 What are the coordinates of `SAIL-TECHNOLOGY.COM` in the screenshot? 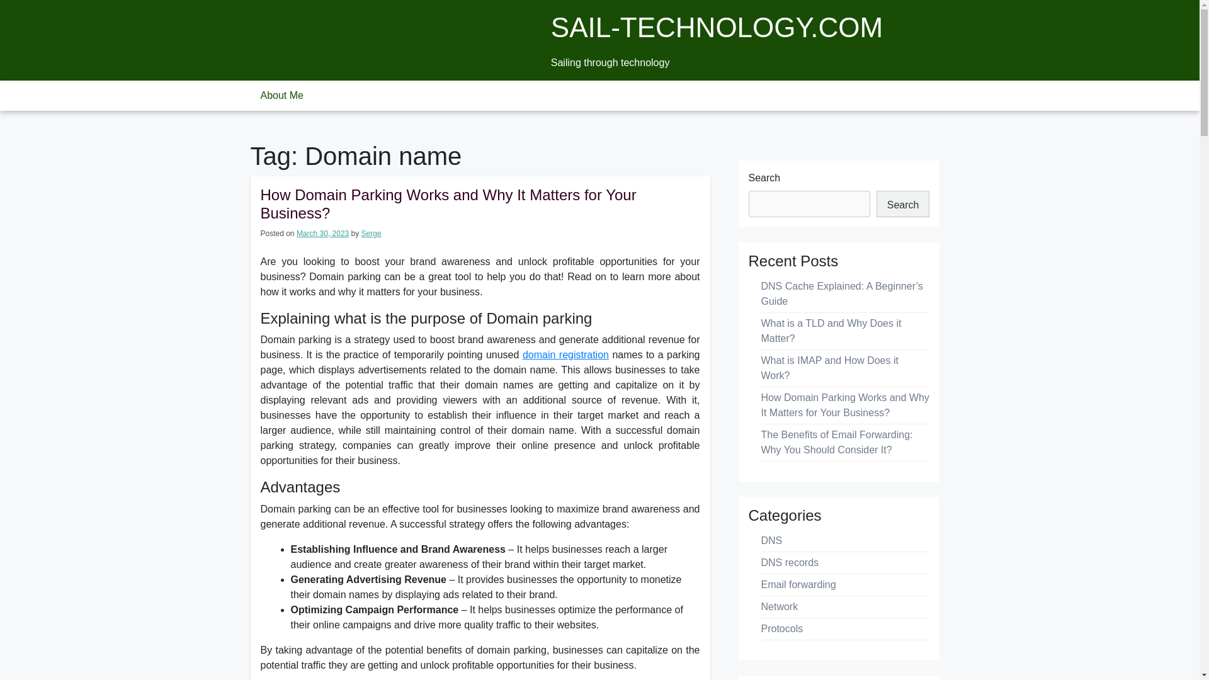 It's located at (717, 28).